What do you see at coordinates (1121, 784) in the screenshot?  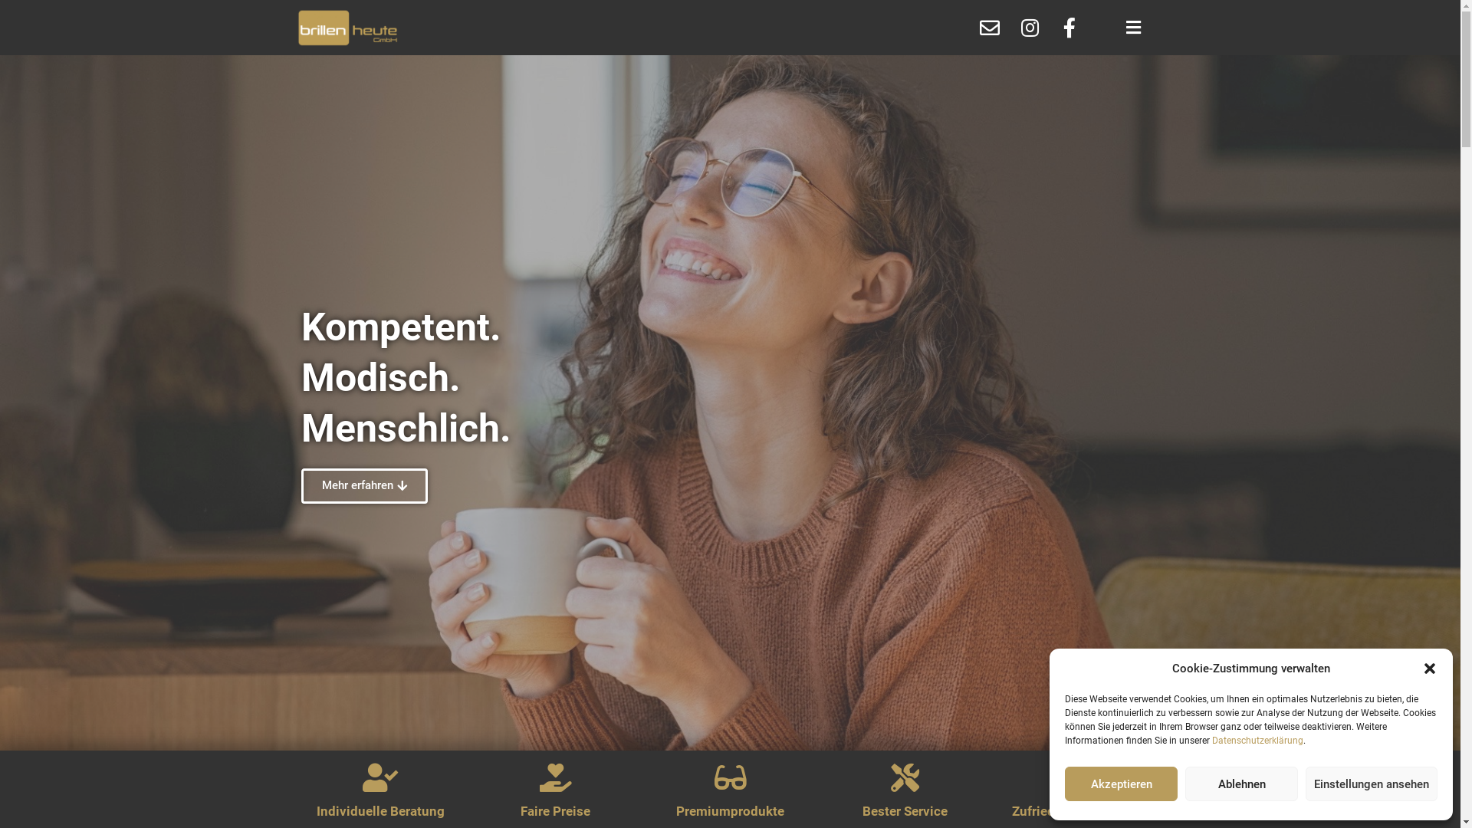 I see `Akzeptieren` at bounding box center [1121, 784].